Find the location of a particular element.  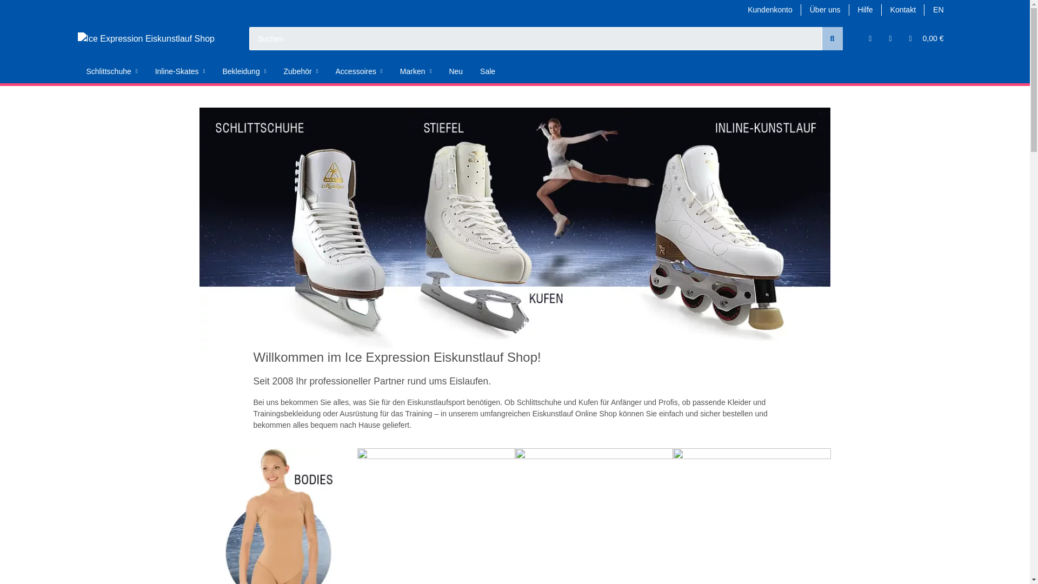

Sale is located at coordinates (487, 71).